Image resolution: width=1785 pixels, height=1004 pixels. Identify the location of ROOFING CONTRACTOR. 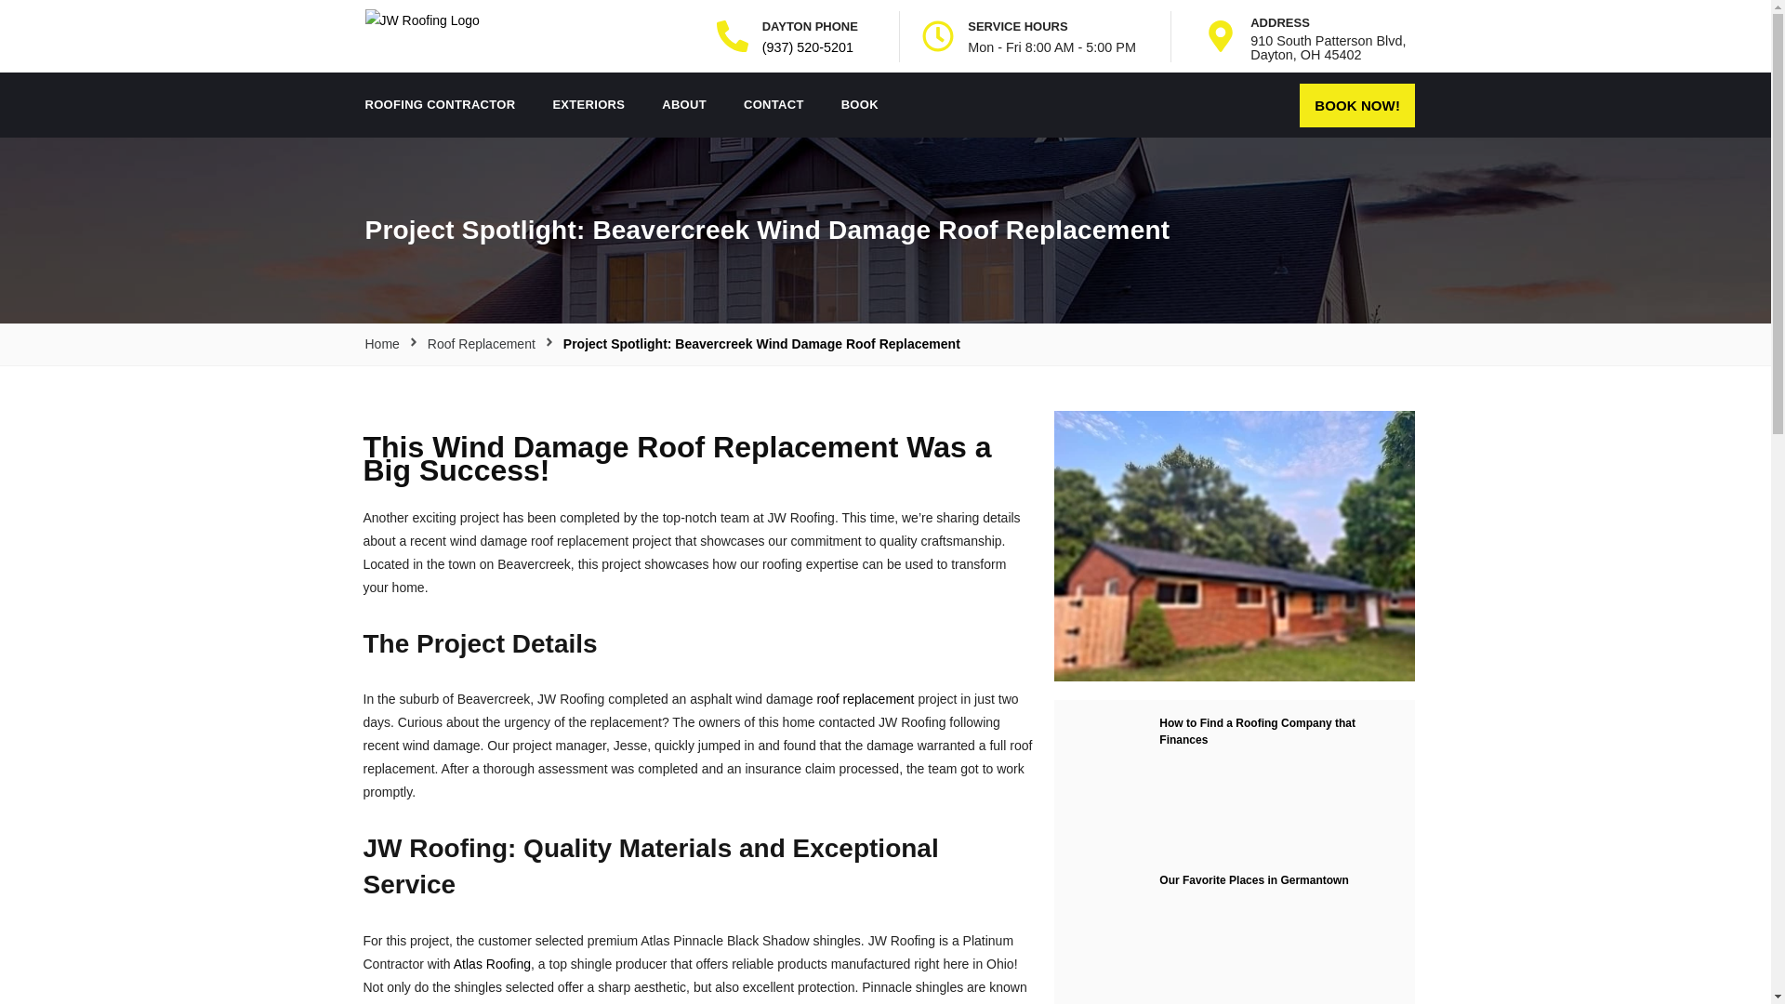
(440, 104).